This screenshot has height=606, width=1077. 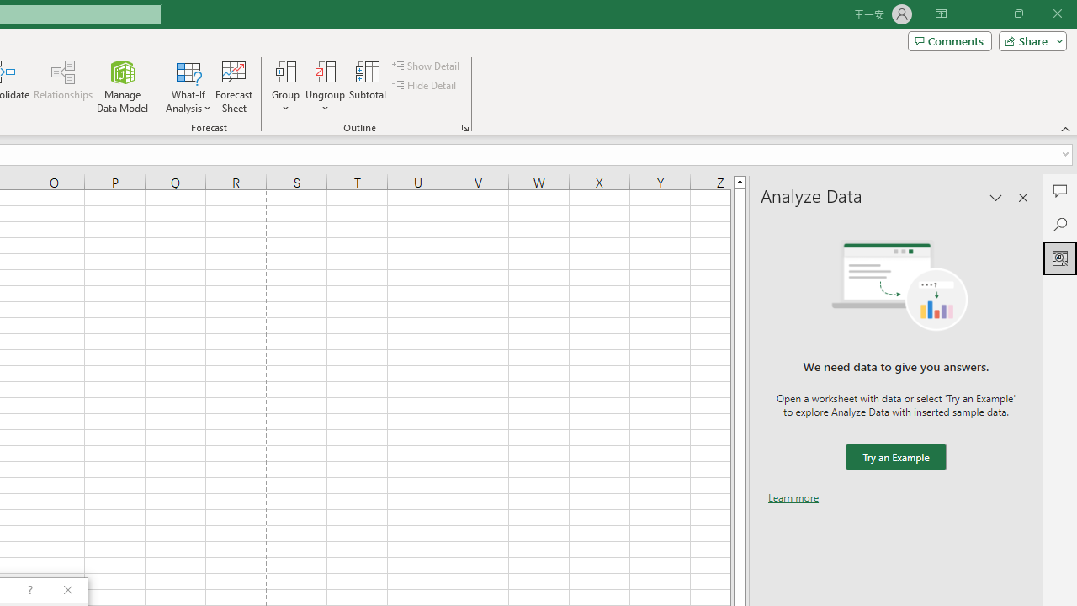 I want to click on Learn more, so click(x=793, y=497).